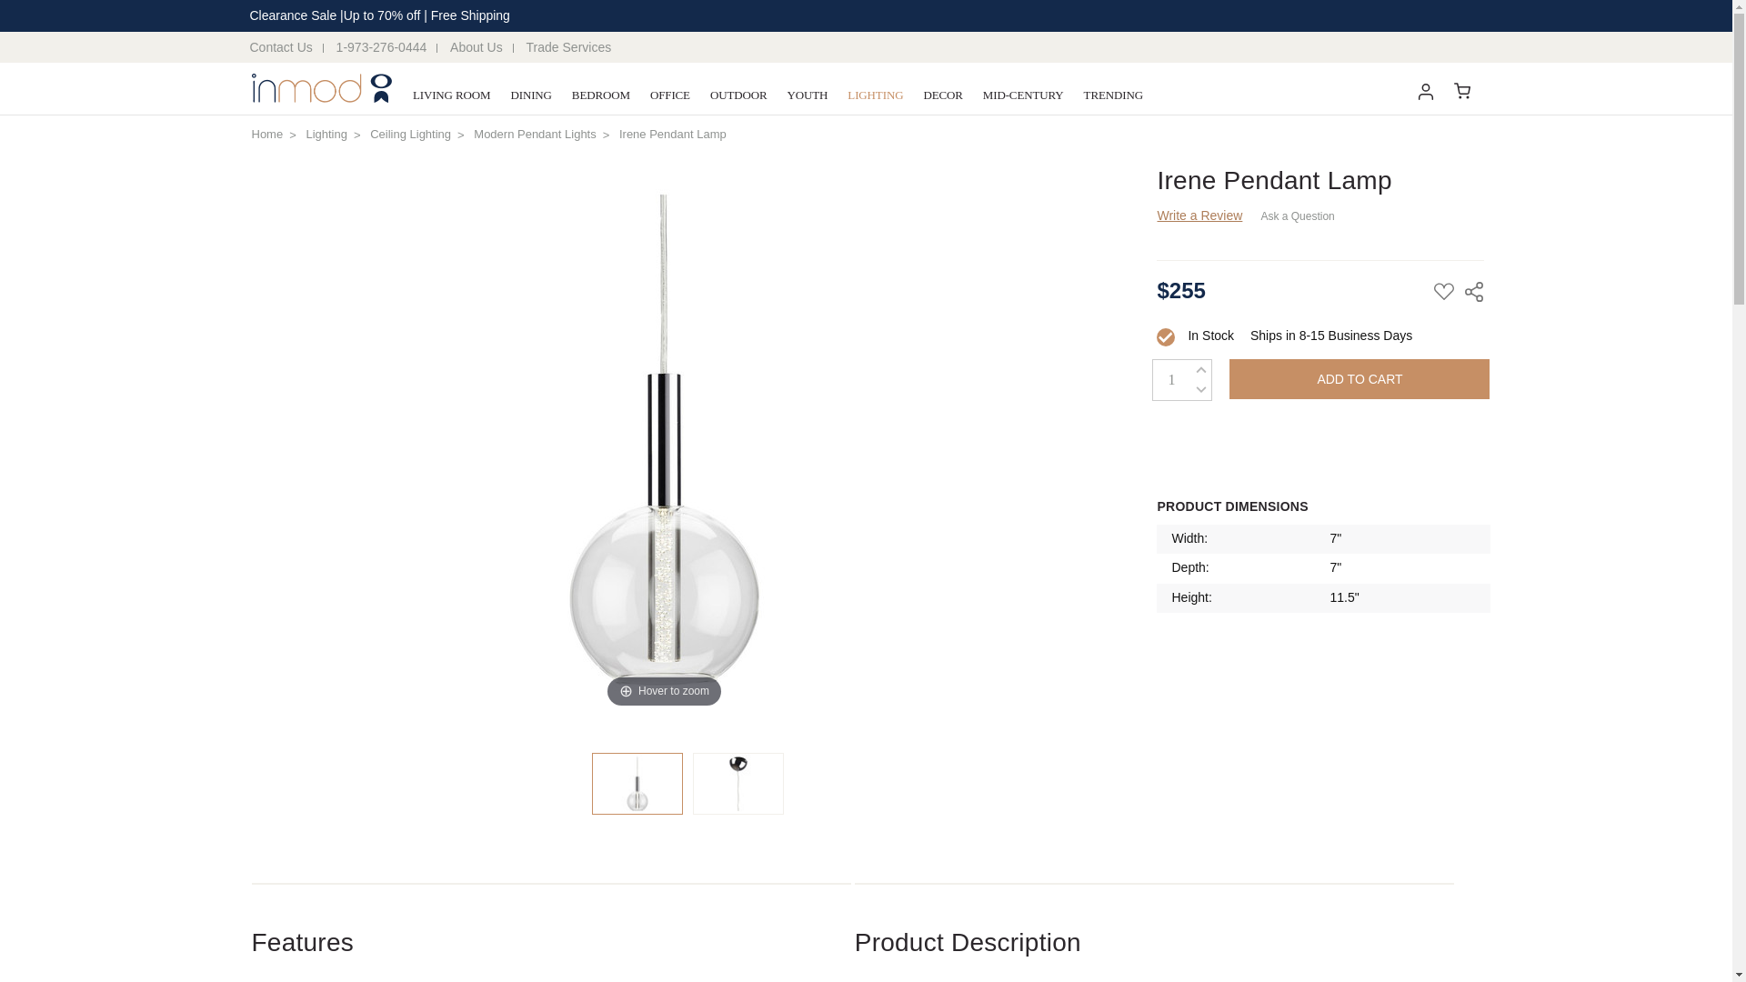 This screenshot has width=1746, height=982. I want to click on Inmod, so click(321, 88).